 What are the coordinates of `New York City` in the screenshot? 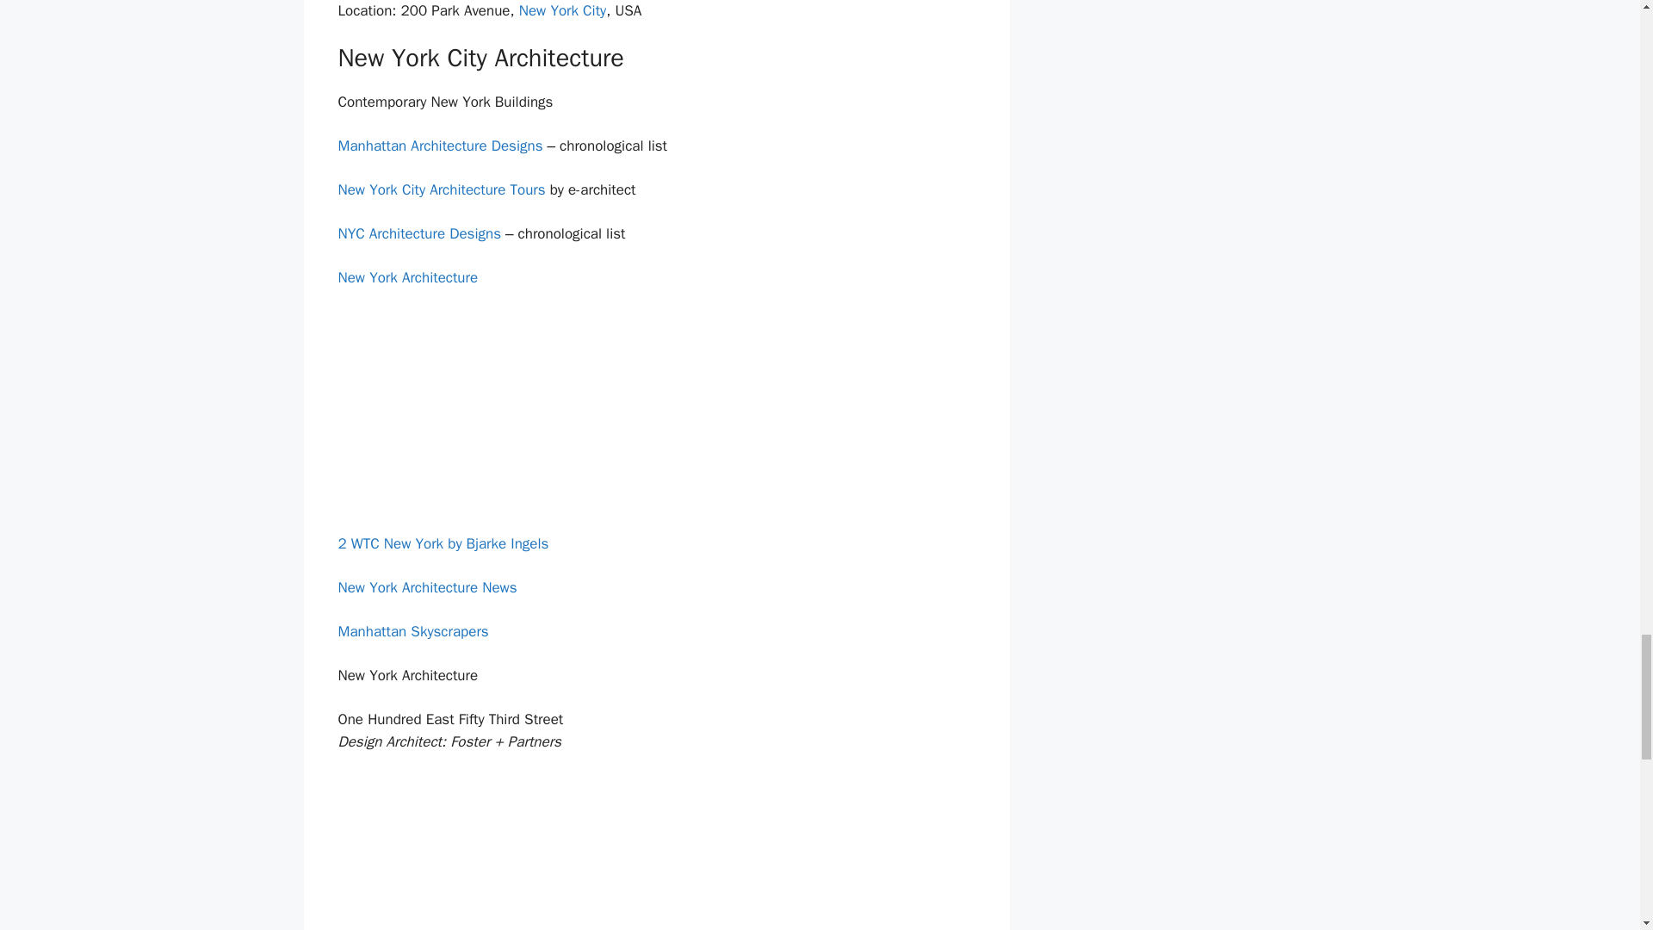 It's located at (562, 10).